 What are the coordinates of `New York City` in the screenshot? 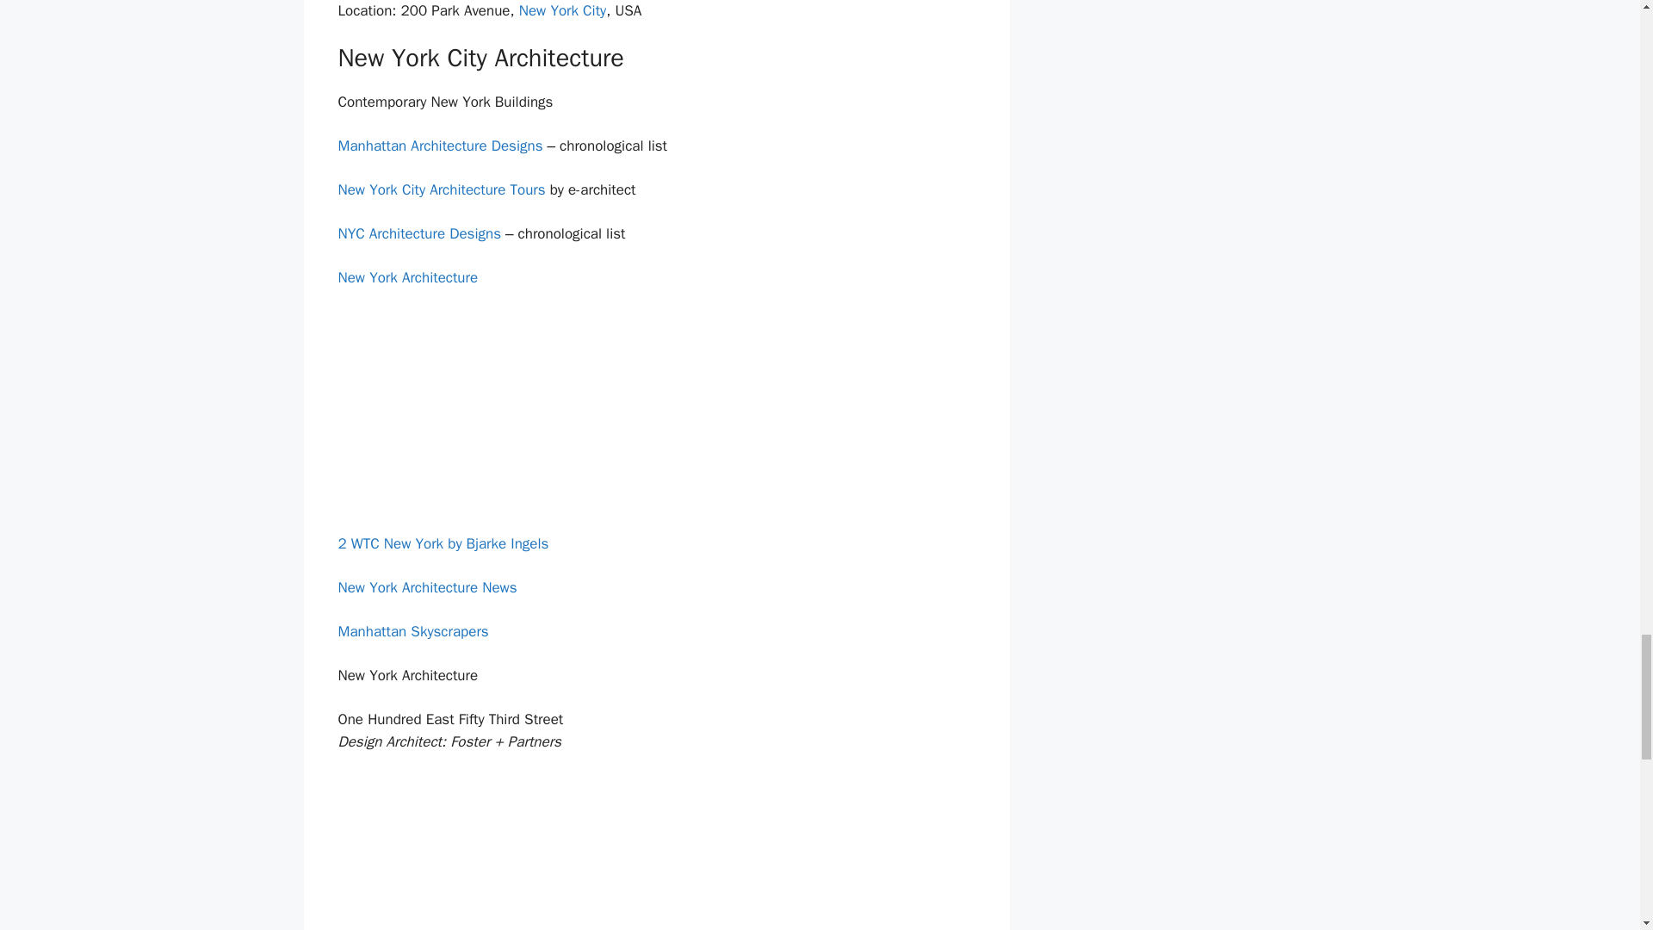 It's located at (562, 10).